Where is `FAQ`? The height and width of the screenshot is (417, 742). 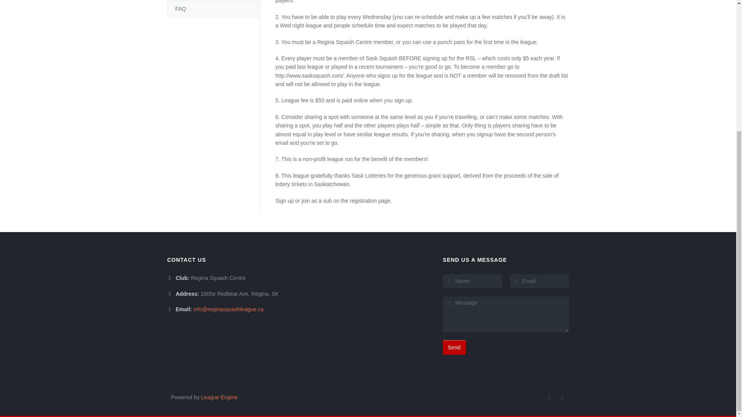
FAQ is located at coordinates (213, 9).